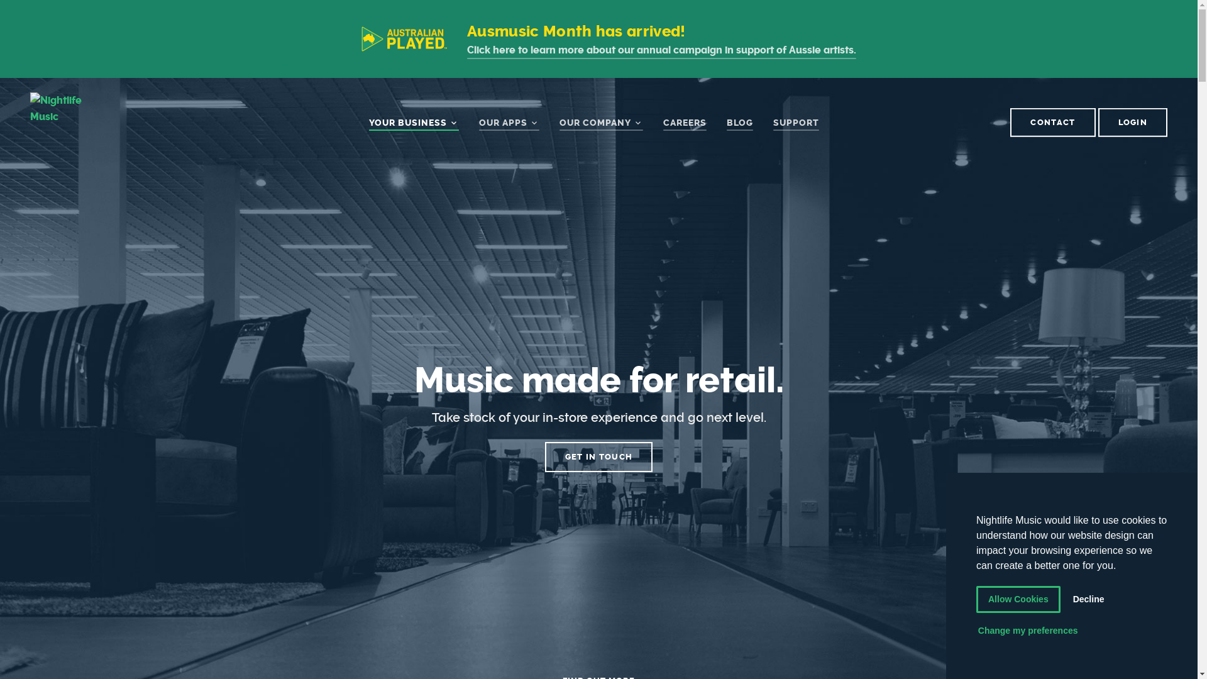  What do you see at coordinates (601, 123) in the screenshot?
I see `OUR COMPANYkeyboard_arrow_down` at bounding box center [601, 123].